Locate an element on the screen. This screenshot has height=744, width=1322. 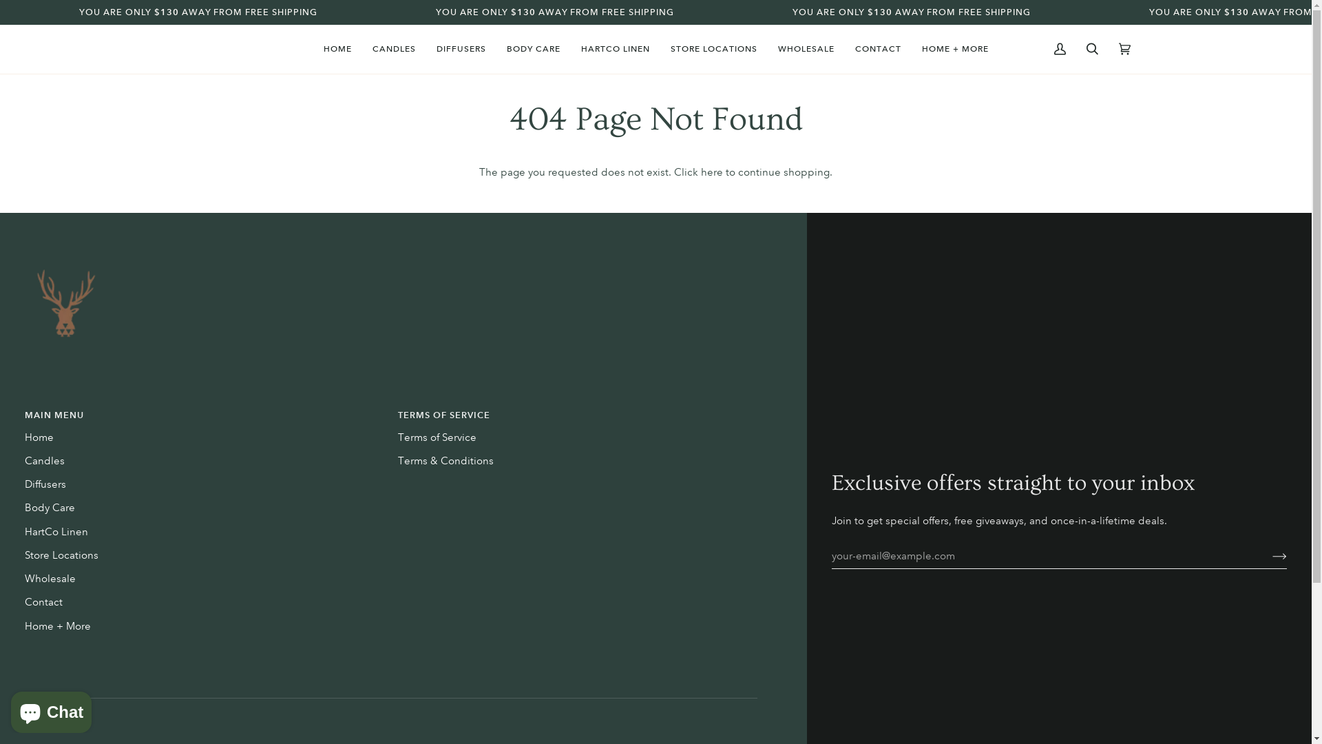
MY ACCOUNT is located at coordinates (1060, 50).